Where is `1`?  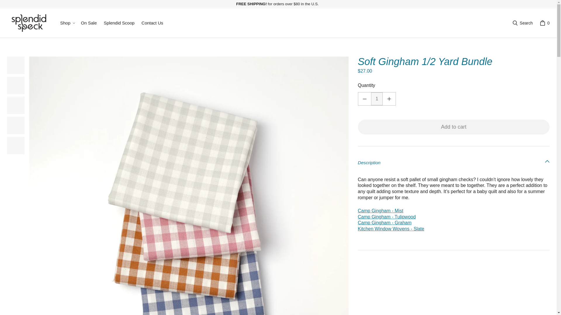 1 is located at coordinates (377, 99).